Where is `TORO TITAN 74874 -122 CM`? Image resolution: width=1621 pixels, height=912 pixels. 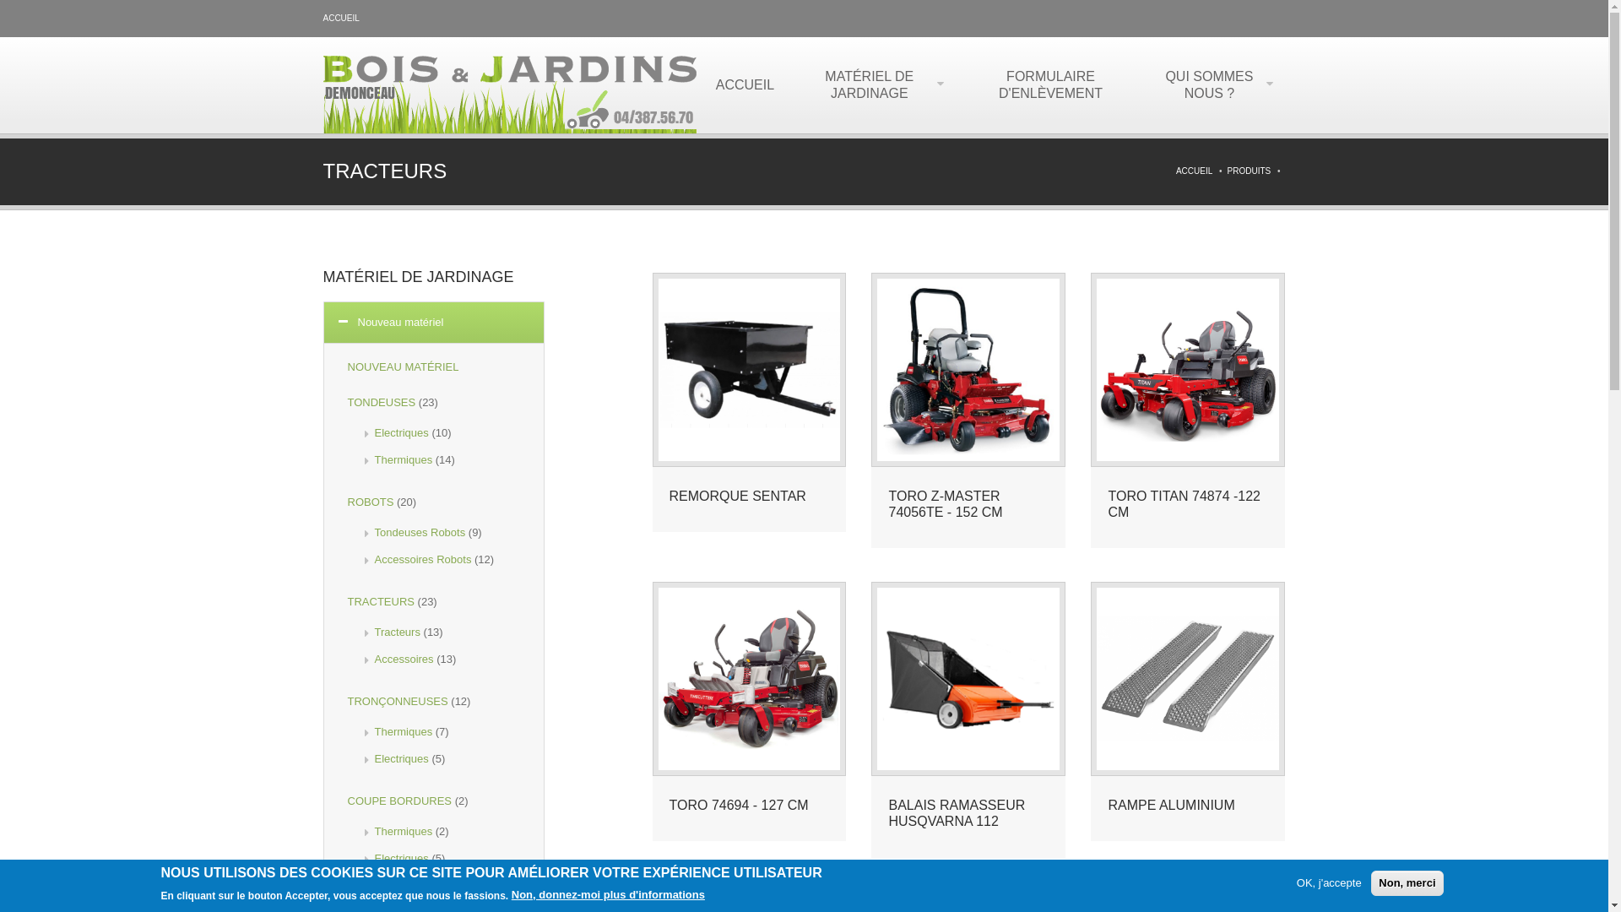 TORO TITAN 74874 -122 CM is located at coordinates (1184, 504).